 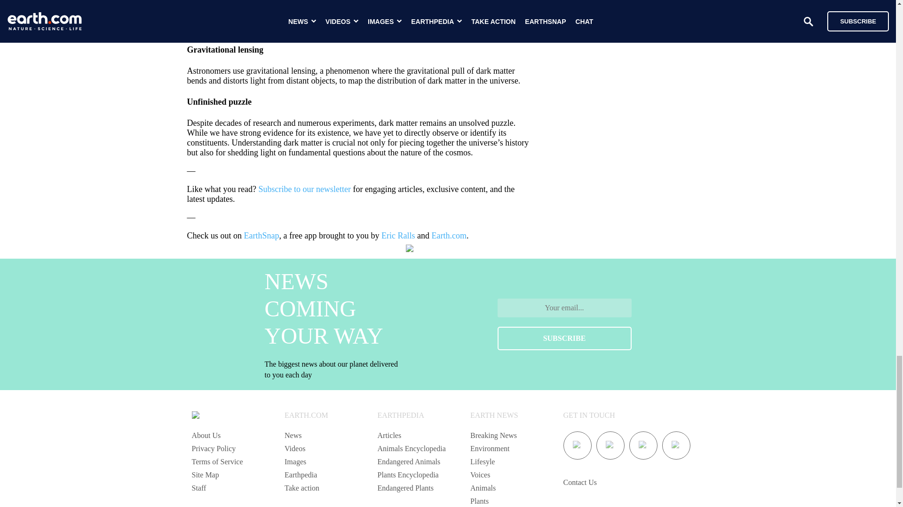 What do you see at coordinates (304, 189) in the screenshot?
I see `Subscribe to our newsletter` at bounding box center [304, 189].